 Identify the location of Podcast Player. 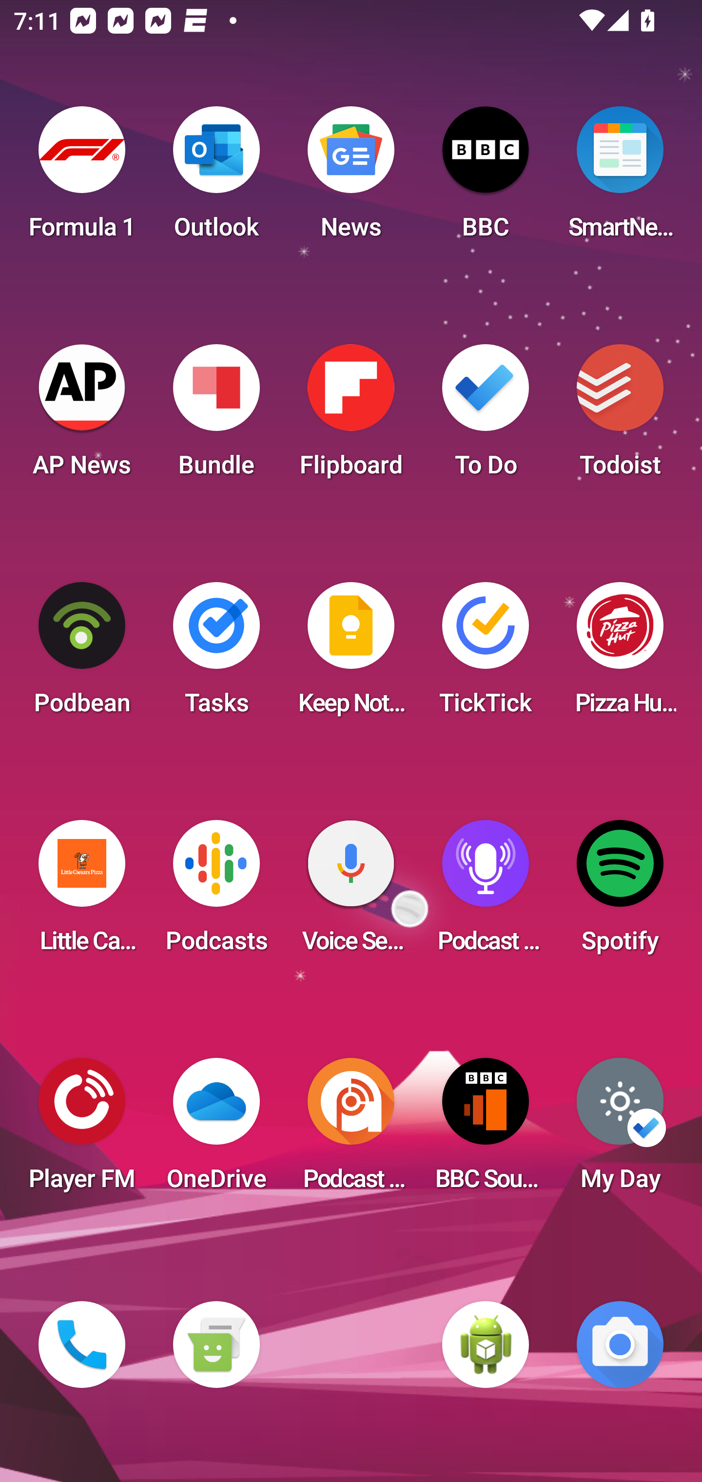
(486, 892).